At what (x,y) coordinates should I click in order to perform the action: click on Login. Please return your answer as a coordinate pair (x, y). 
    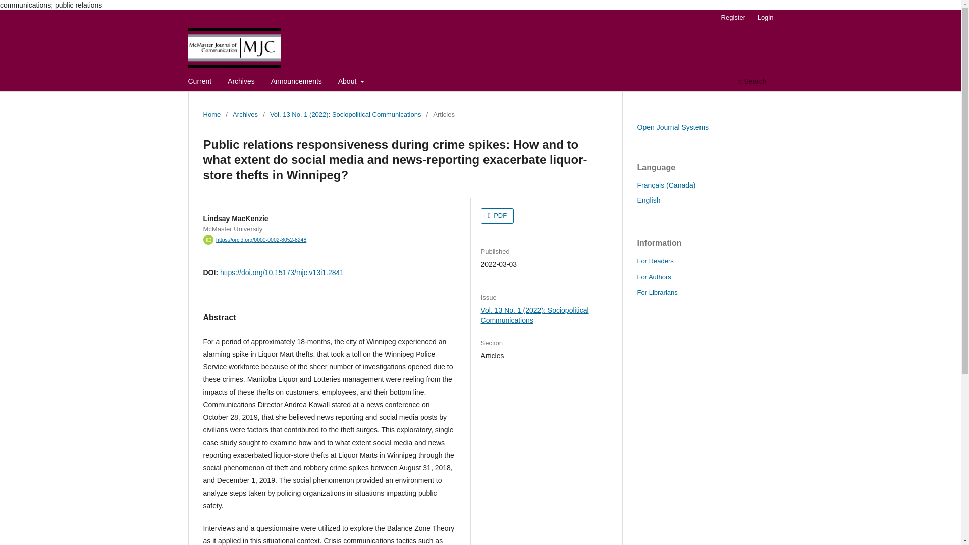
    Looking at the image, I should click on (766, 17).